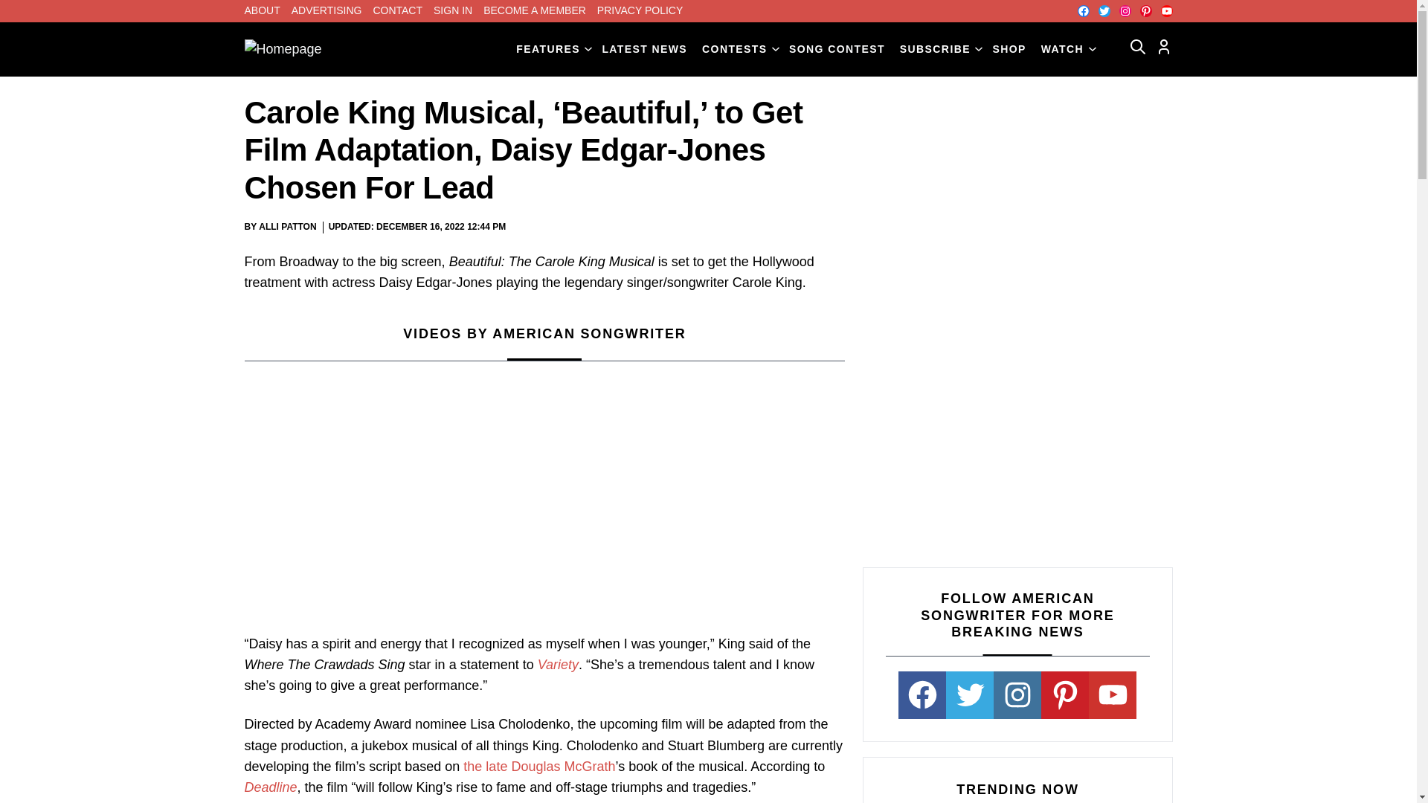 The height and width of the screenshot is (803, 1428). What do you see at coordinates (640, 10) in the screenshot?
I see `PRIVACY POLICY` at bounding box center [640, 10].